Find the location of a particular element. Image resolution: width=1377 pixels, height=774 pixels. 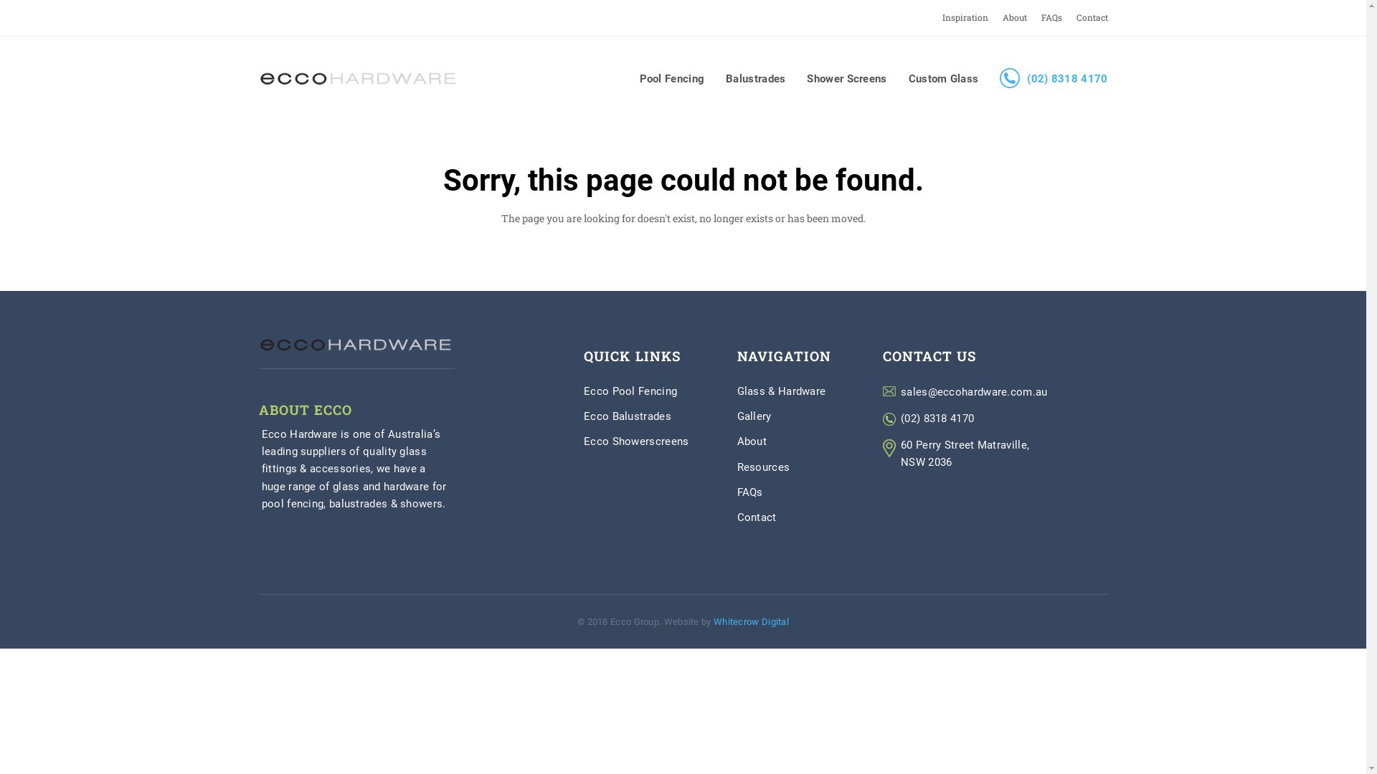

FAQs is located at coordinates (750, 493).